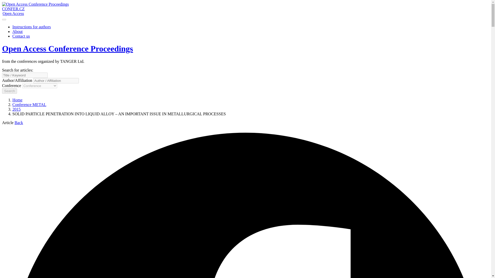  What do you see at coordinates (68, 48) in the screenshot?
I see `Open Access Conference Proceedings` at bounding box center [68, 48].